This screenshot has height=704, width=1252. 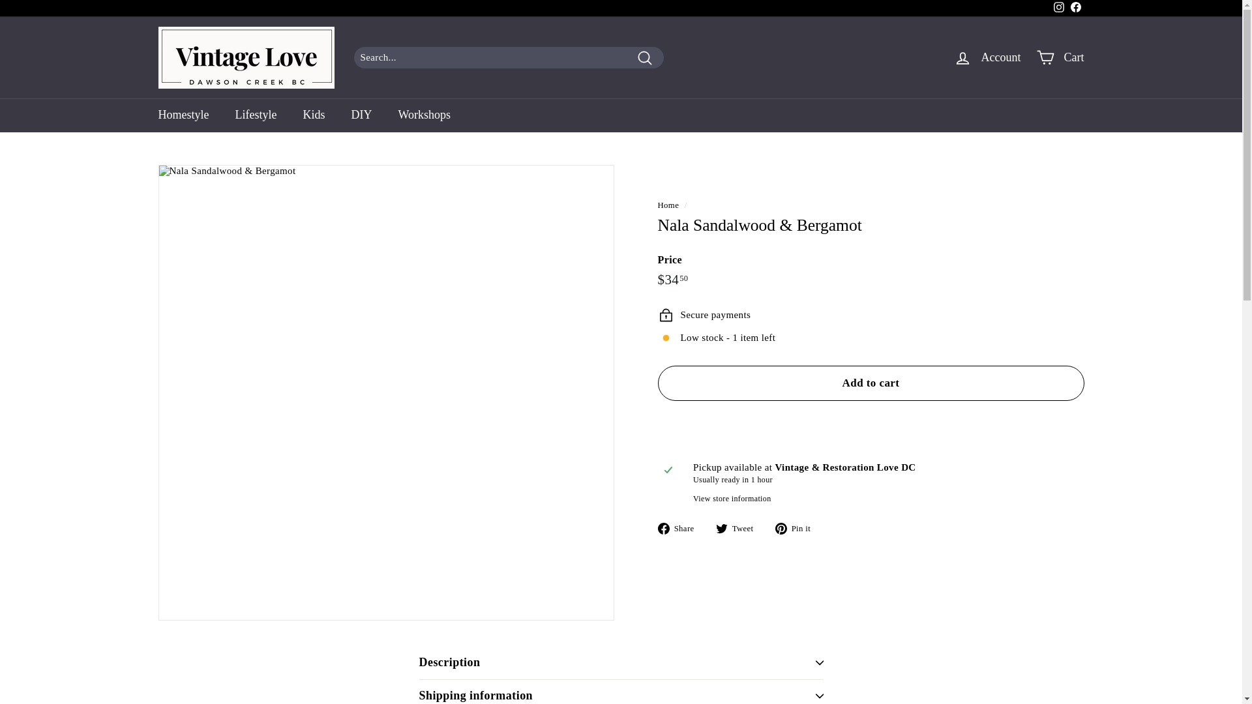 What do you see at coordinates (183, 115) in the screenshot?
I see `Homestyle` at bounding box center [183, 115].